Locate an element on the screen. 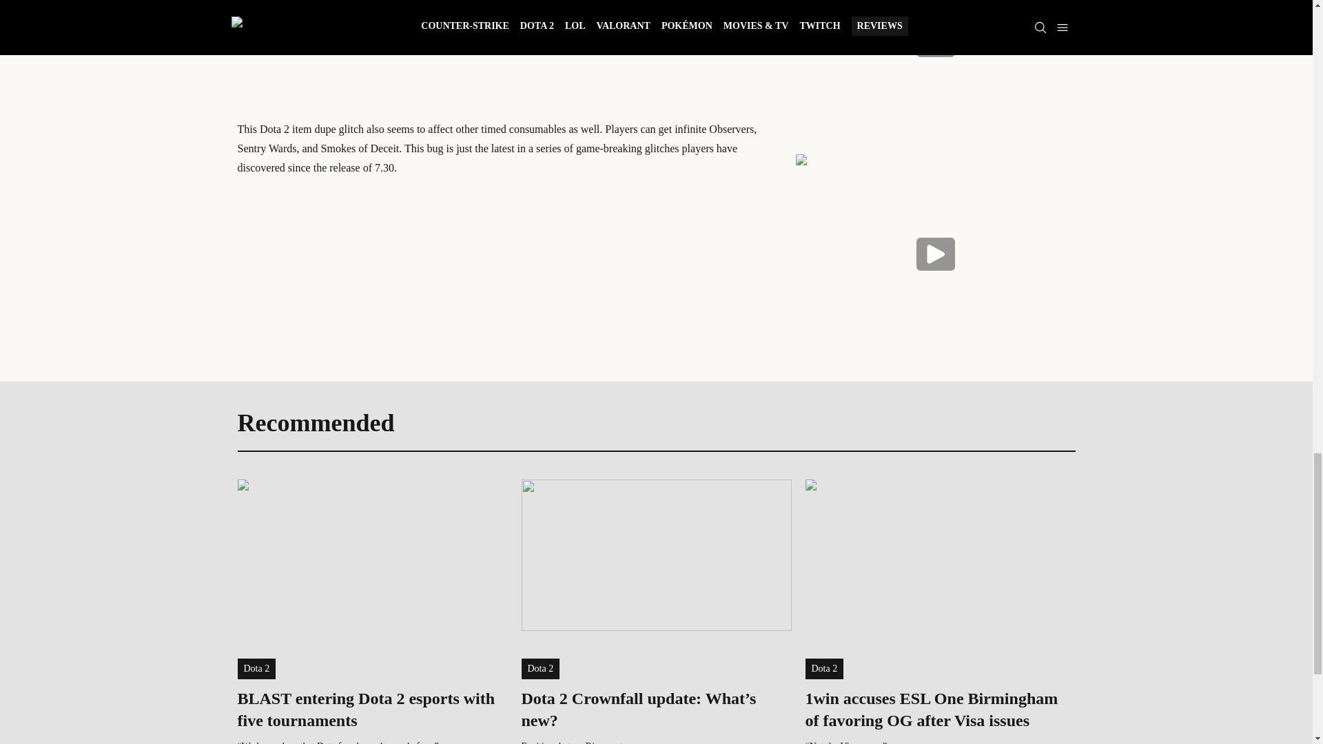  Dota 2 is located at coordinates (256, 668).